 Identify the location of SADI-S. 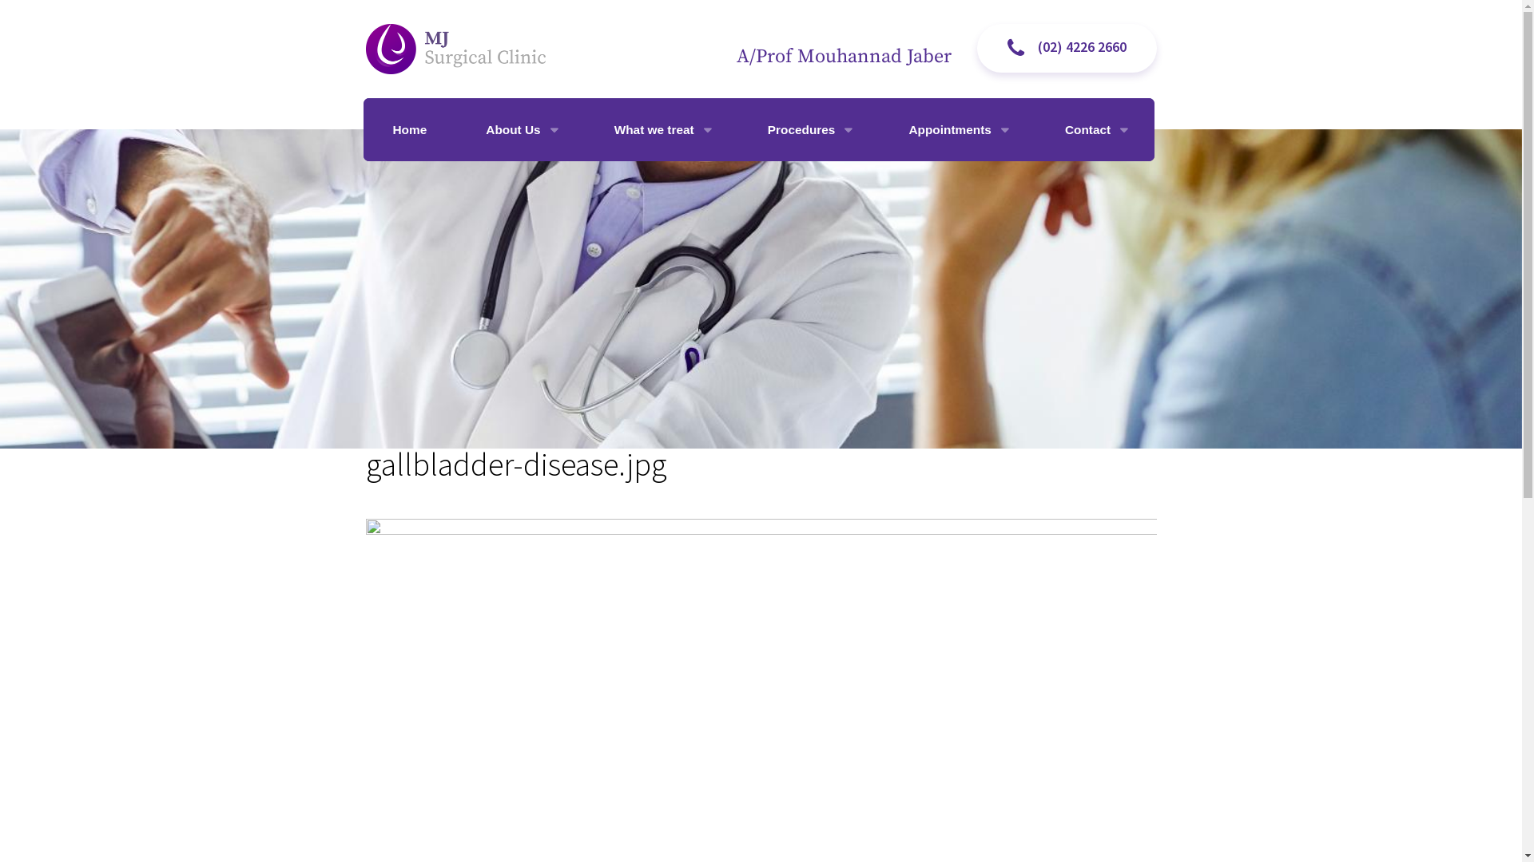
(938, 583).